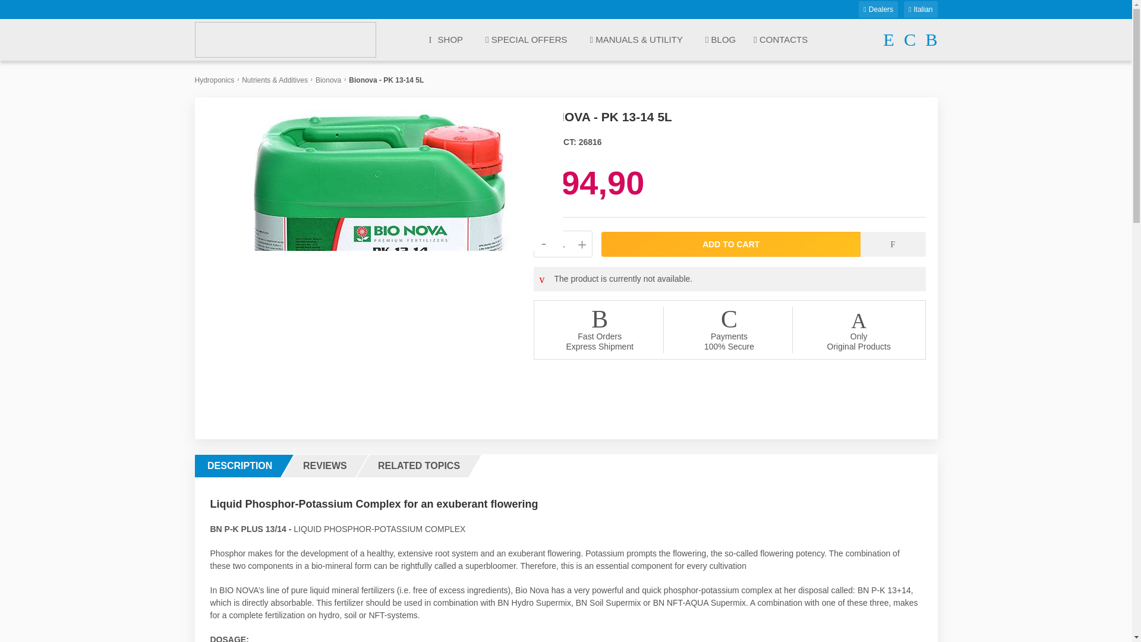 This screenshot has width=1141, height=642. Describe the element at coordinates (385, 287) in the screenshot. I see `Bionova - PK 13-14 5L` at that location.